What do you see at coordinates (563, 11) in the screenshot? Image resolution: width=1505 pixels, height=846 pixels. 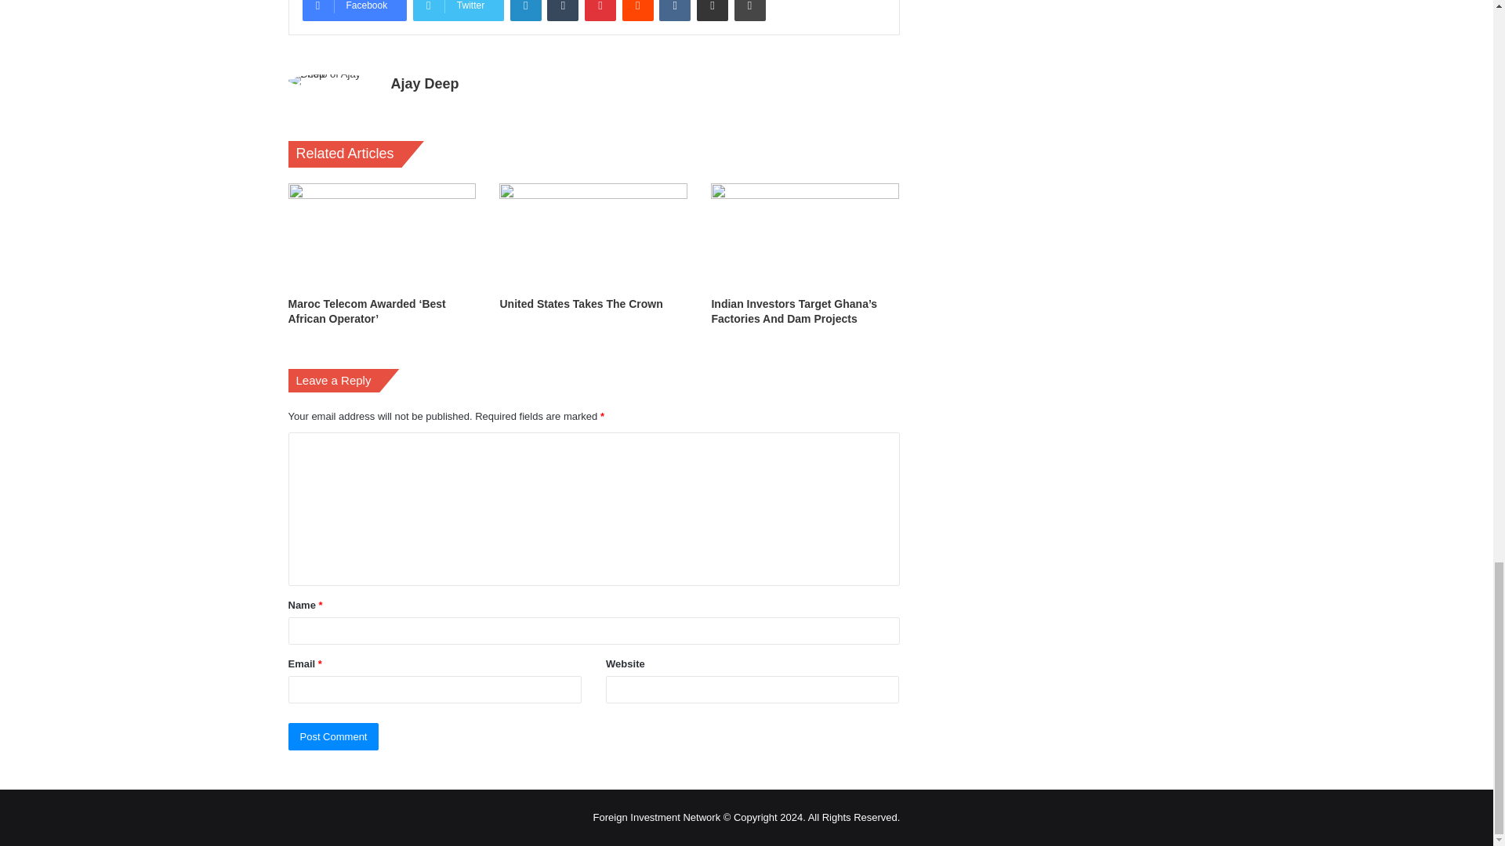 I see `Tumblr` at bounding box center [563, 11].